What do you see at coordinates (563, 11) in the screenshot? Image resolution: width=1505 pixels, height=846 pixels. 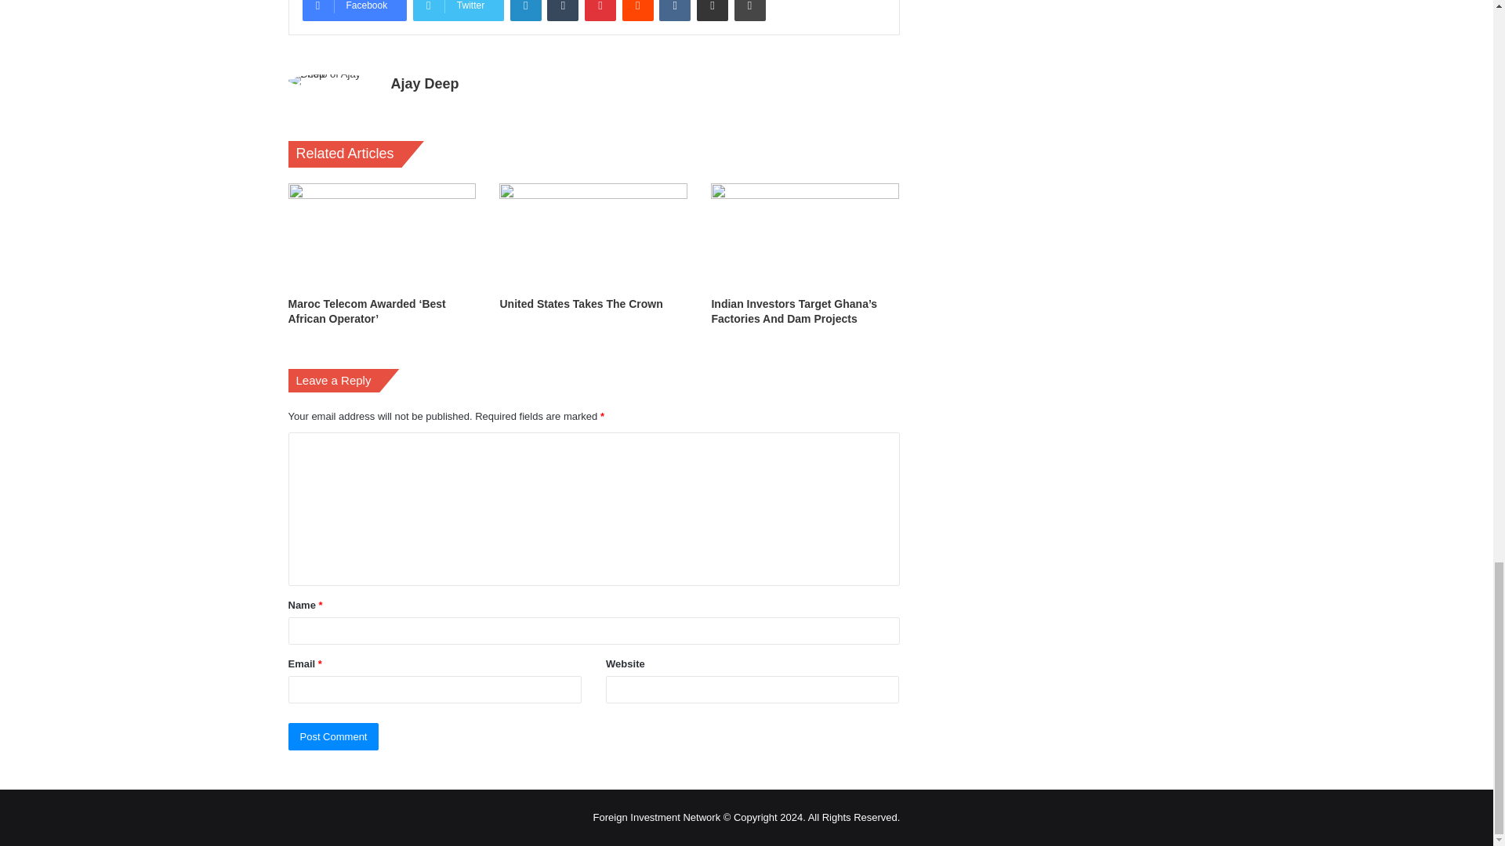 I see `Tumblr` at bounding box center [563, 11].